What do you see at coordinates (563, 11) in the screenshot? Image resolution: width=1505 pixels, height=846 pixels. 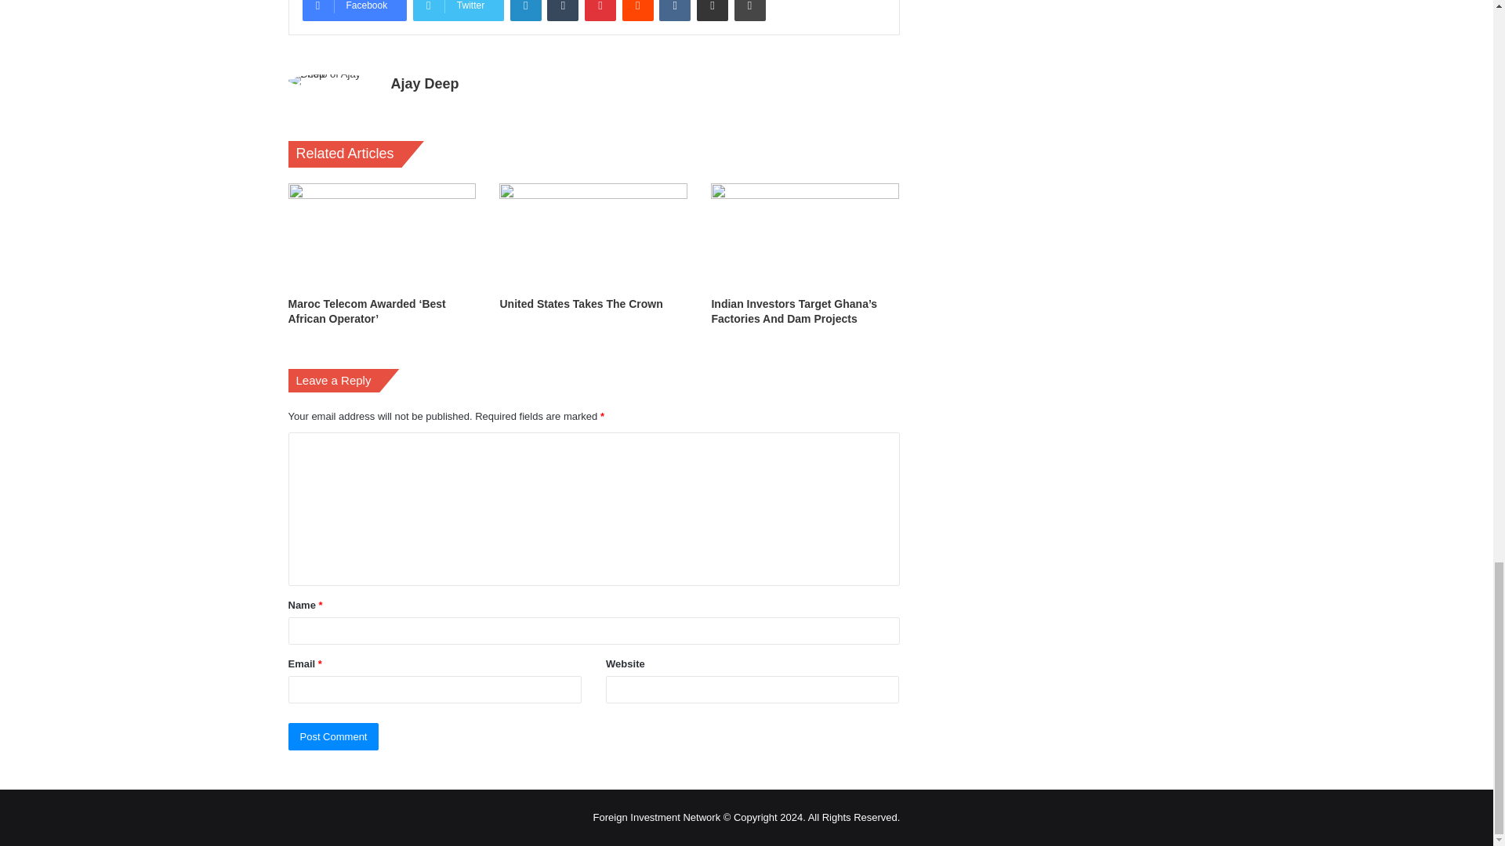 I see `Tumblr` at bounding box center [563, 11].